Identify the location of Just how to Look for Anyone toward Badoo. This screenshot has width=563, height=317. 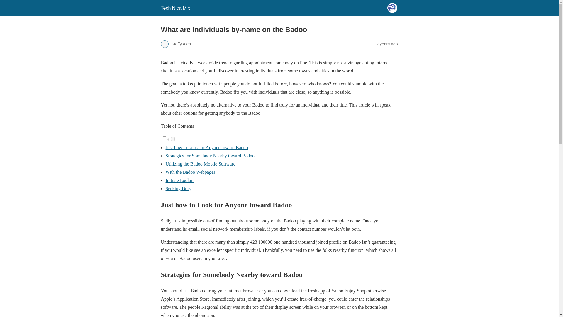
(206, 147).